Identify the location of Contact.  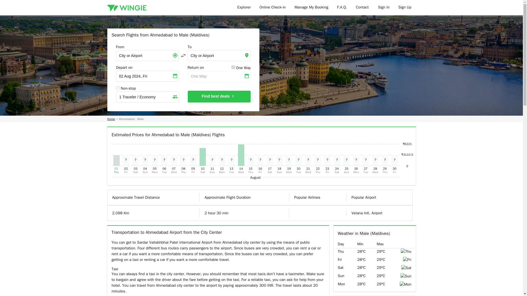
(362, 8).